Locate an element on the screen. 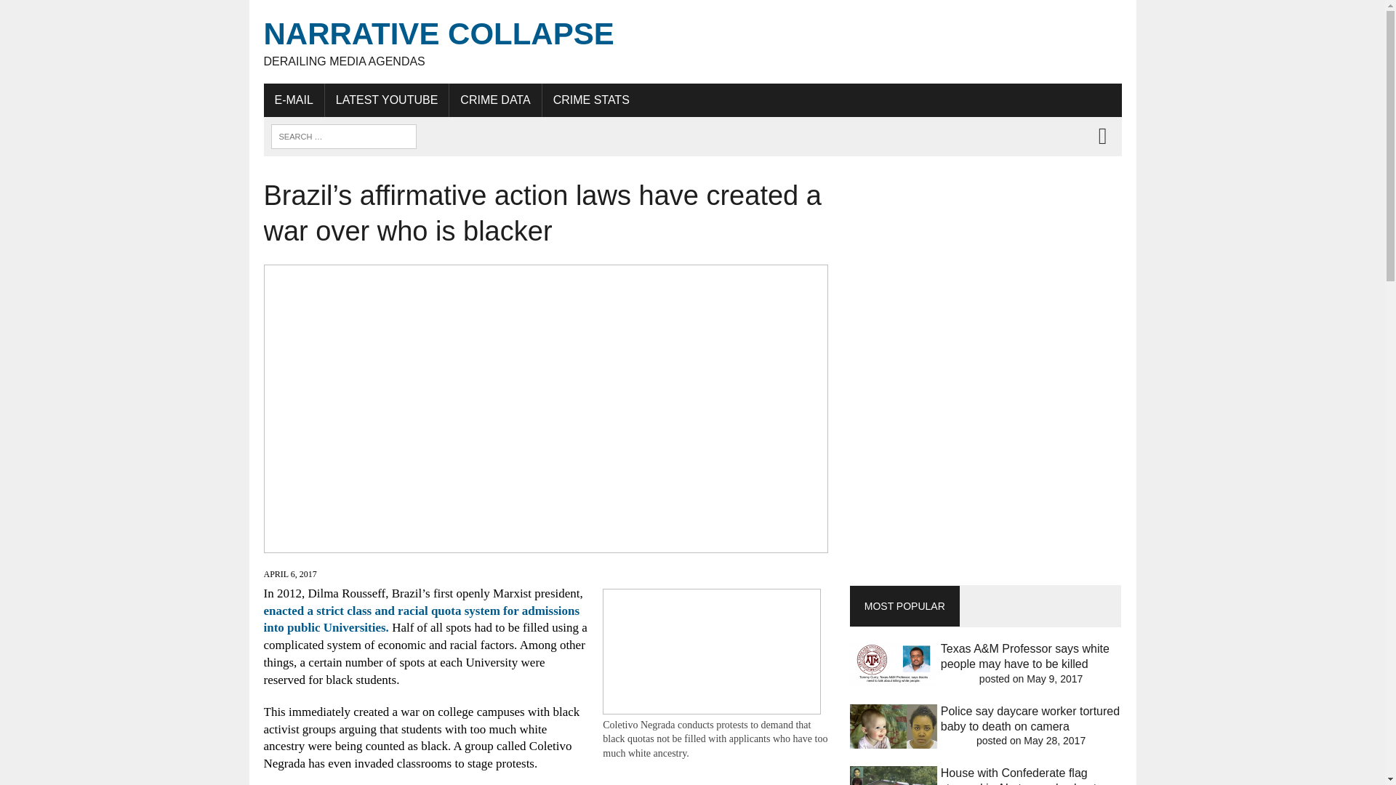 The width and height of the screenshot is (1396, 785). Narrative Collapse is located at coordinates (592, 100).